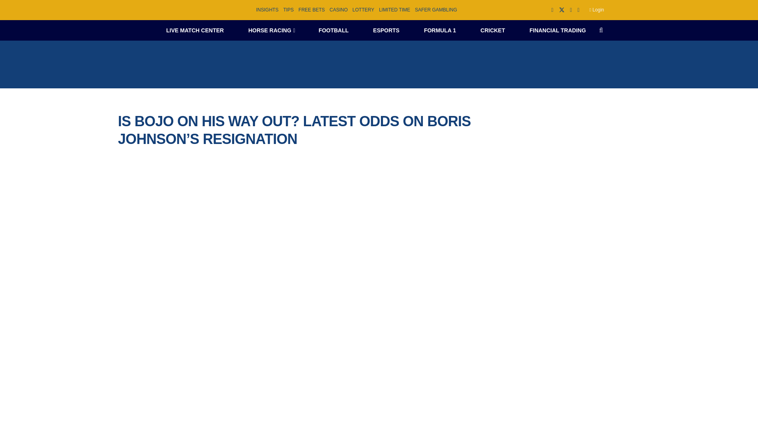 This screenshot has height=426, width=758. What do you see at coordinates (339, 10) in the screenshot?
I see `CASINO` at bounding box center [339, 10].